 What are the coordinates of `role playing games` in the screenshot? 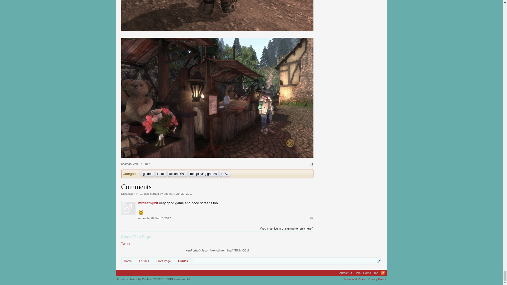 It's located at (203, 174).